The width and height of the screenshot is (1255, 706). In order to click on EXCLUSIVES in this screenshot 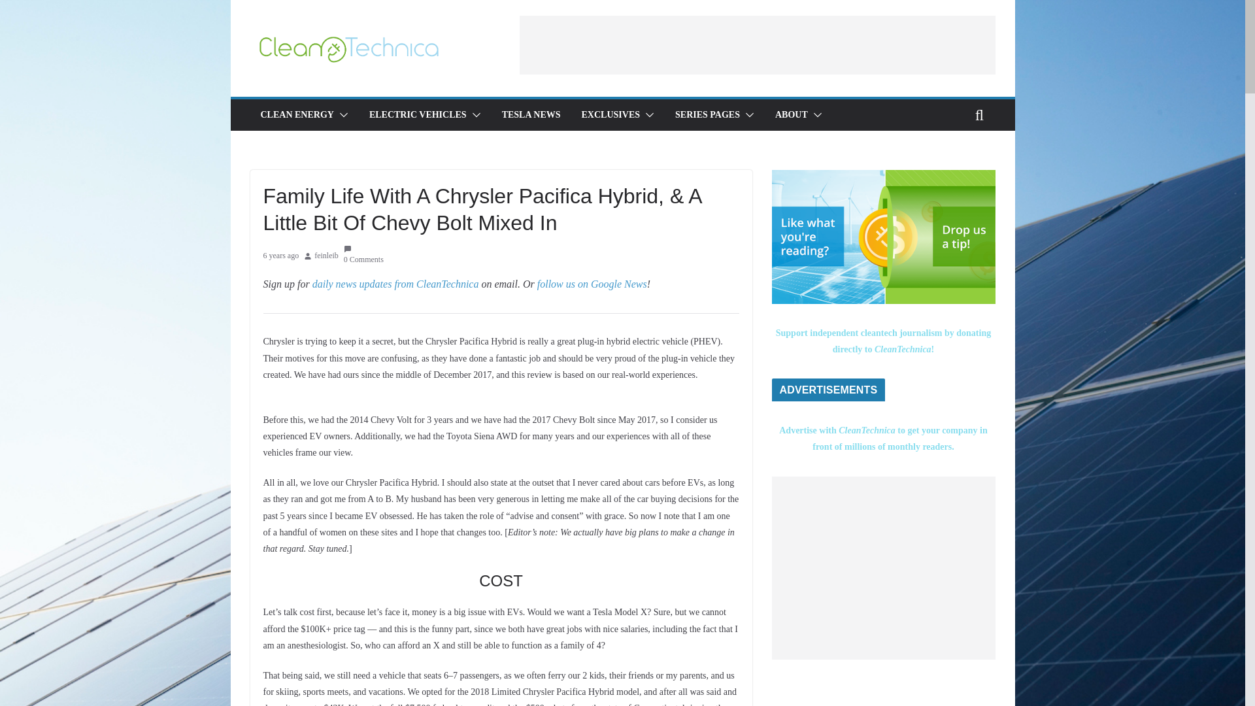, I will do `click(611, 115)`.